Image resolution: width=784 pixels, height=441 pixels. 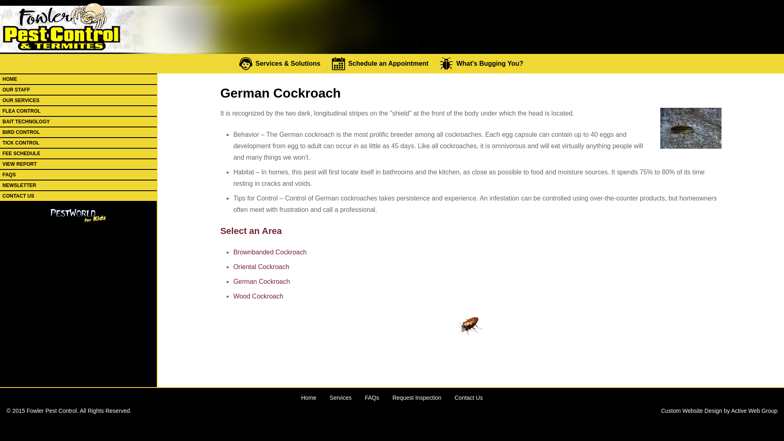 What do you see at coordinates (78, 174) in the screenshot?
I see `FAQS` at bounding box center [78, 174].